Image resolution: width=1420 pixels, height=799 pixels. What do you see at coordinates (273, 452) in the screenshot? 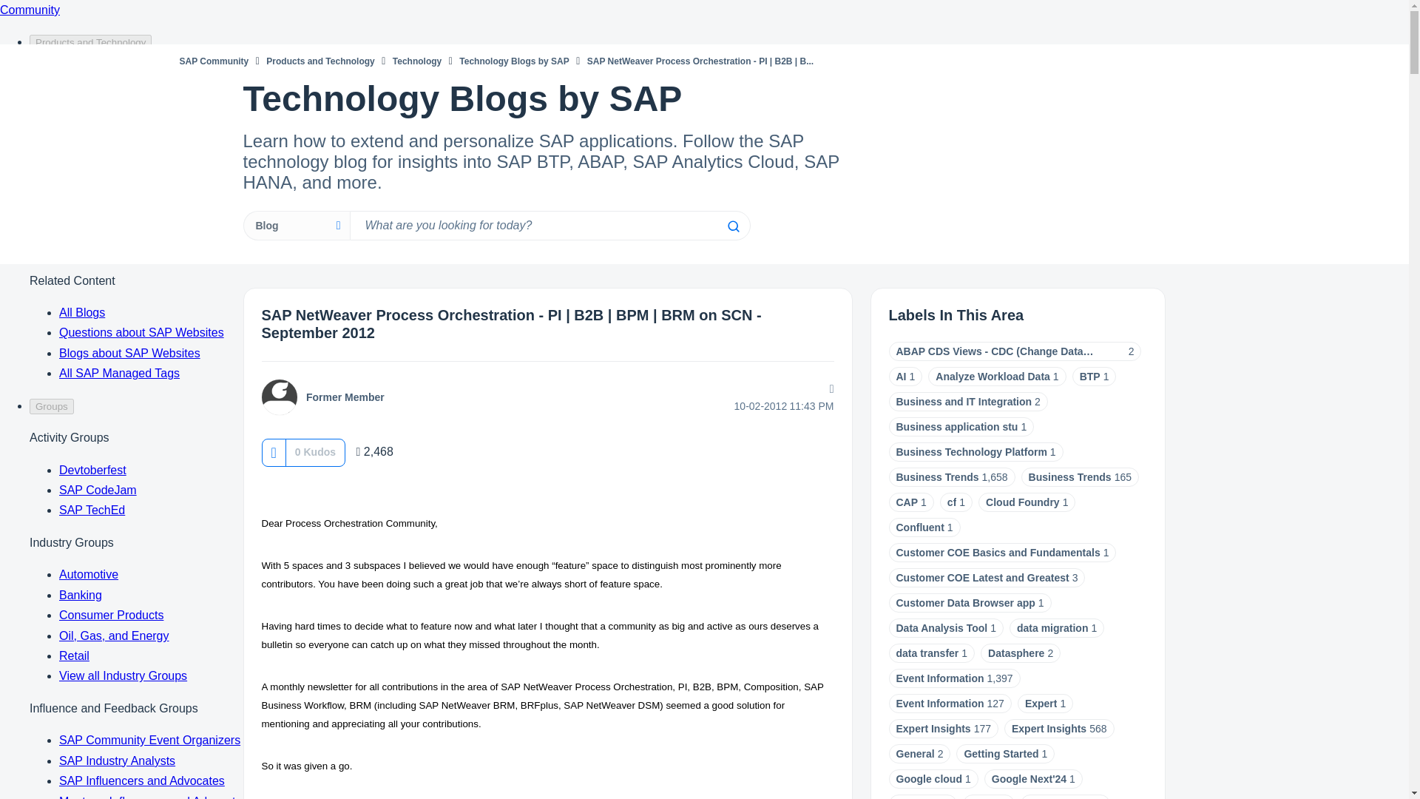
I see `Click here to give kudos to this post.` at bounding box center [273, 452].